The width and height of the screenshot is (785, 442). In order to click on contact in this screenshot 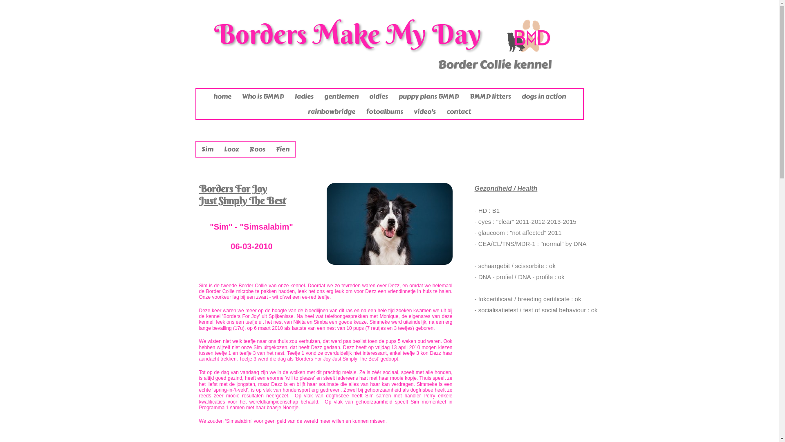, I will do `click(459, 111)`.